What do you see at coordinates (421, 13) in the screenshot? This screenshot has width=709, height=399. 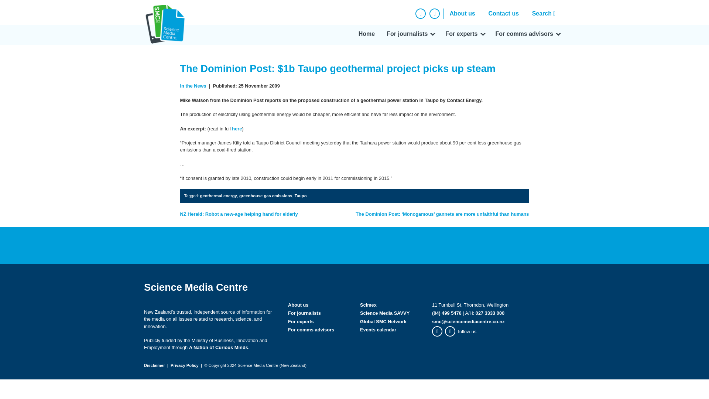 I see `Facebook` at bounding box center [421, 13].